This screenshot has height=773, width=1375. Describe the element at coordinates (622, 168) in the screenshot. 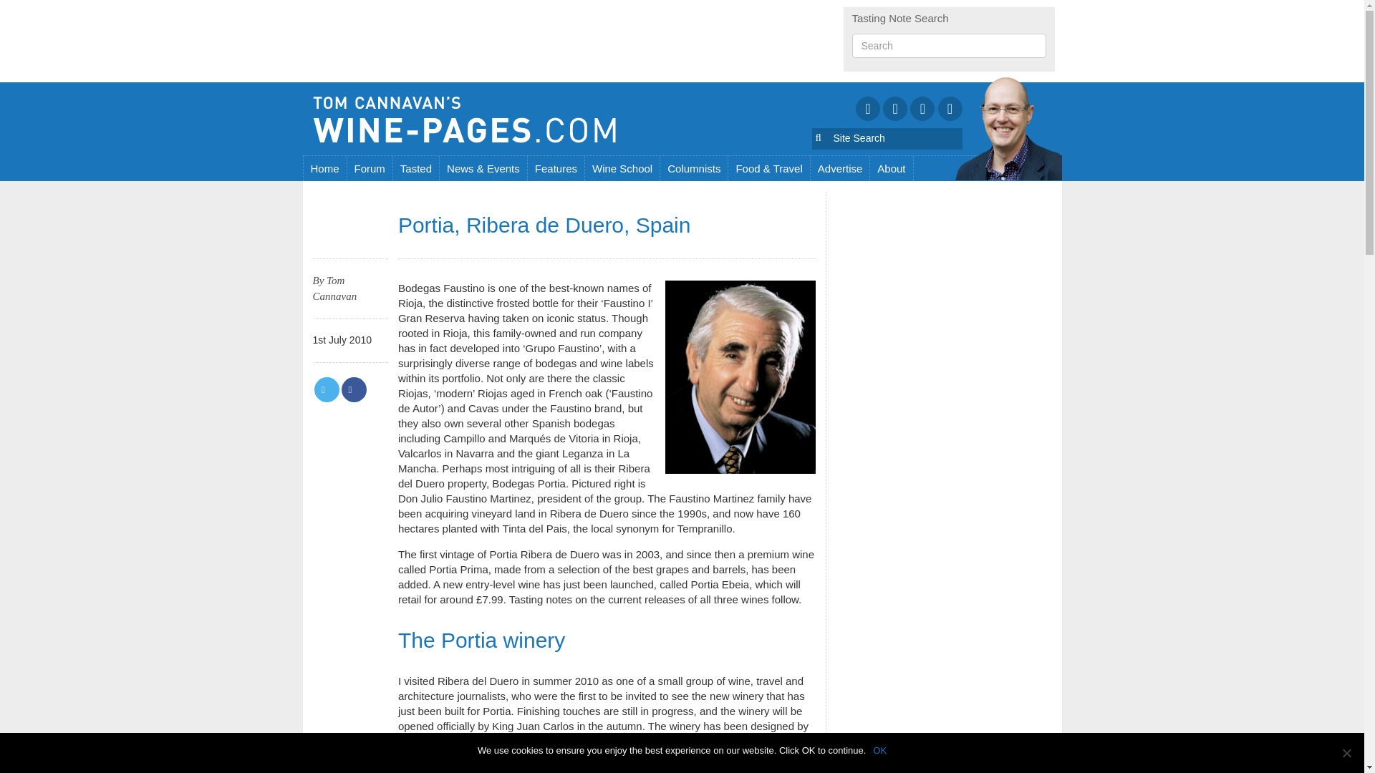

I see `Wine School` at that location.